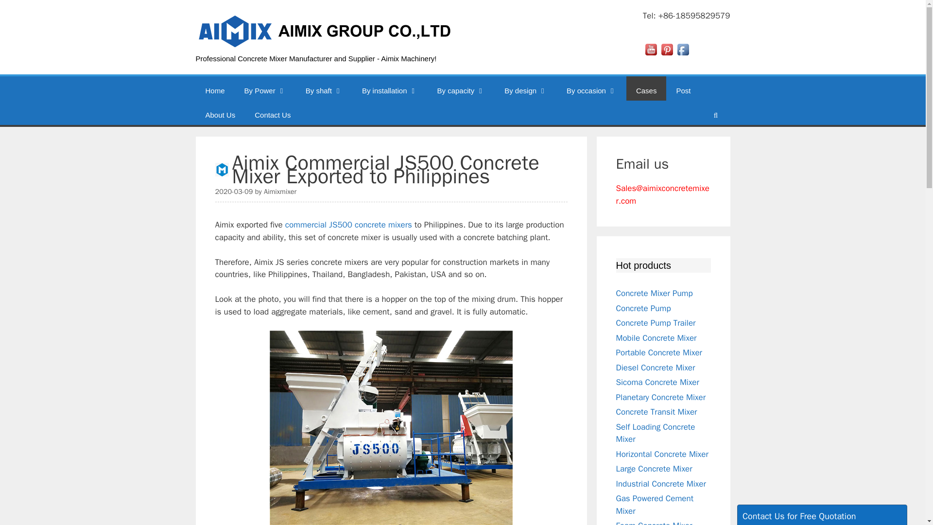 This screenshot has height=525, width=933. I want to click on By Power, so click(265, 87).